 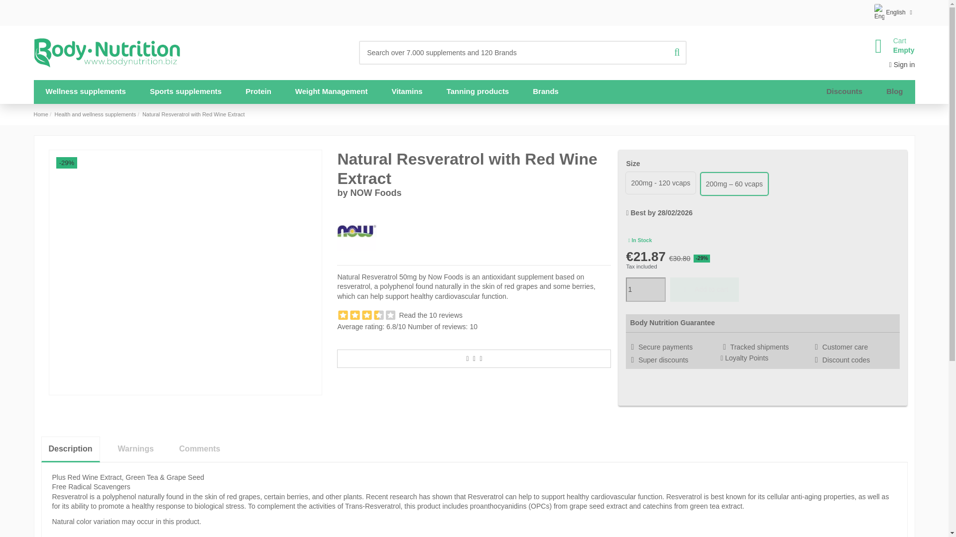 What do you see at coordinates (86, 91) in the screenshot?
I see `1` at bounding box center [86, 91].